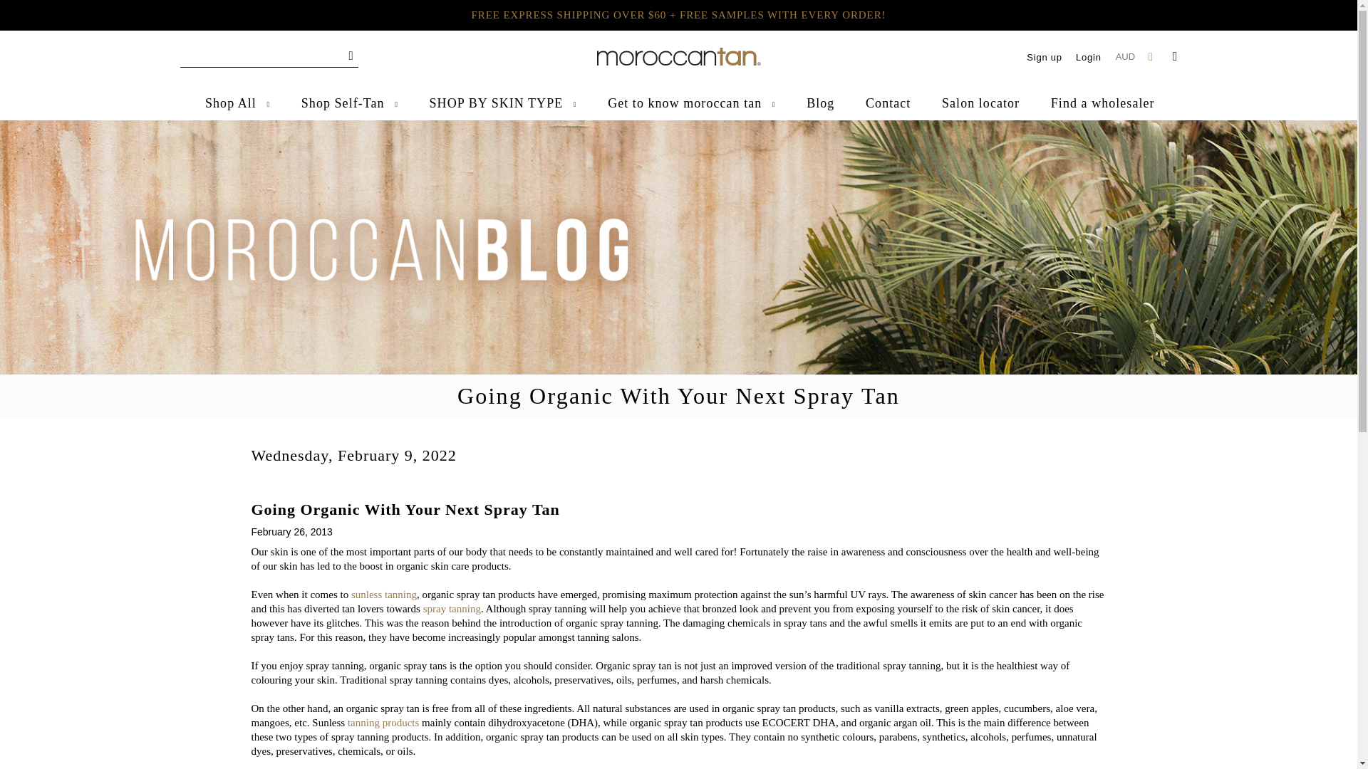 This screenshot has width=1368, height=769. I want to click on Is it worth it? let me search it..., so click(268, 56).